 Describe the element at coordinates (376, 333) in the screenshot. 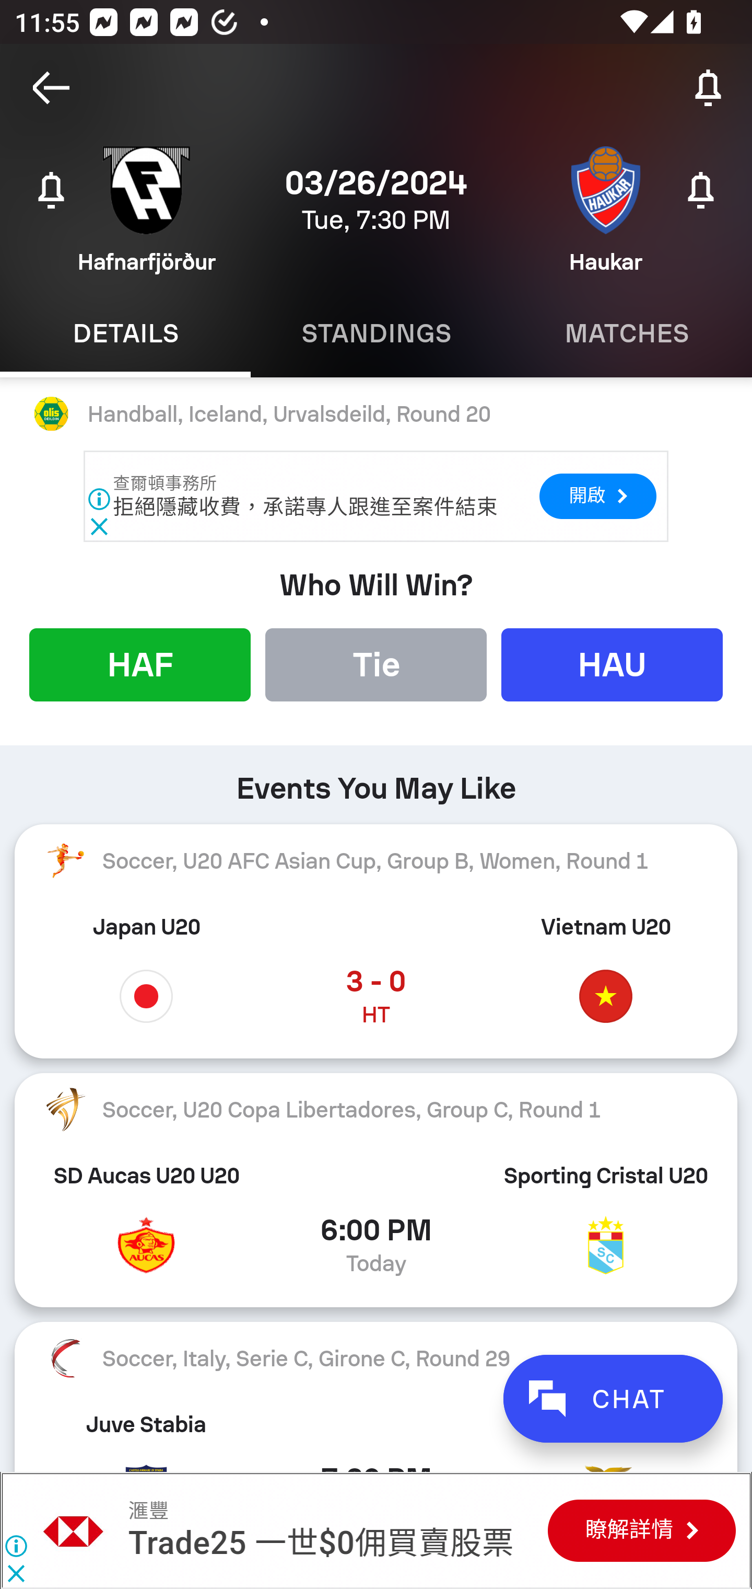

I see `Standings STANDINGS` at that location.